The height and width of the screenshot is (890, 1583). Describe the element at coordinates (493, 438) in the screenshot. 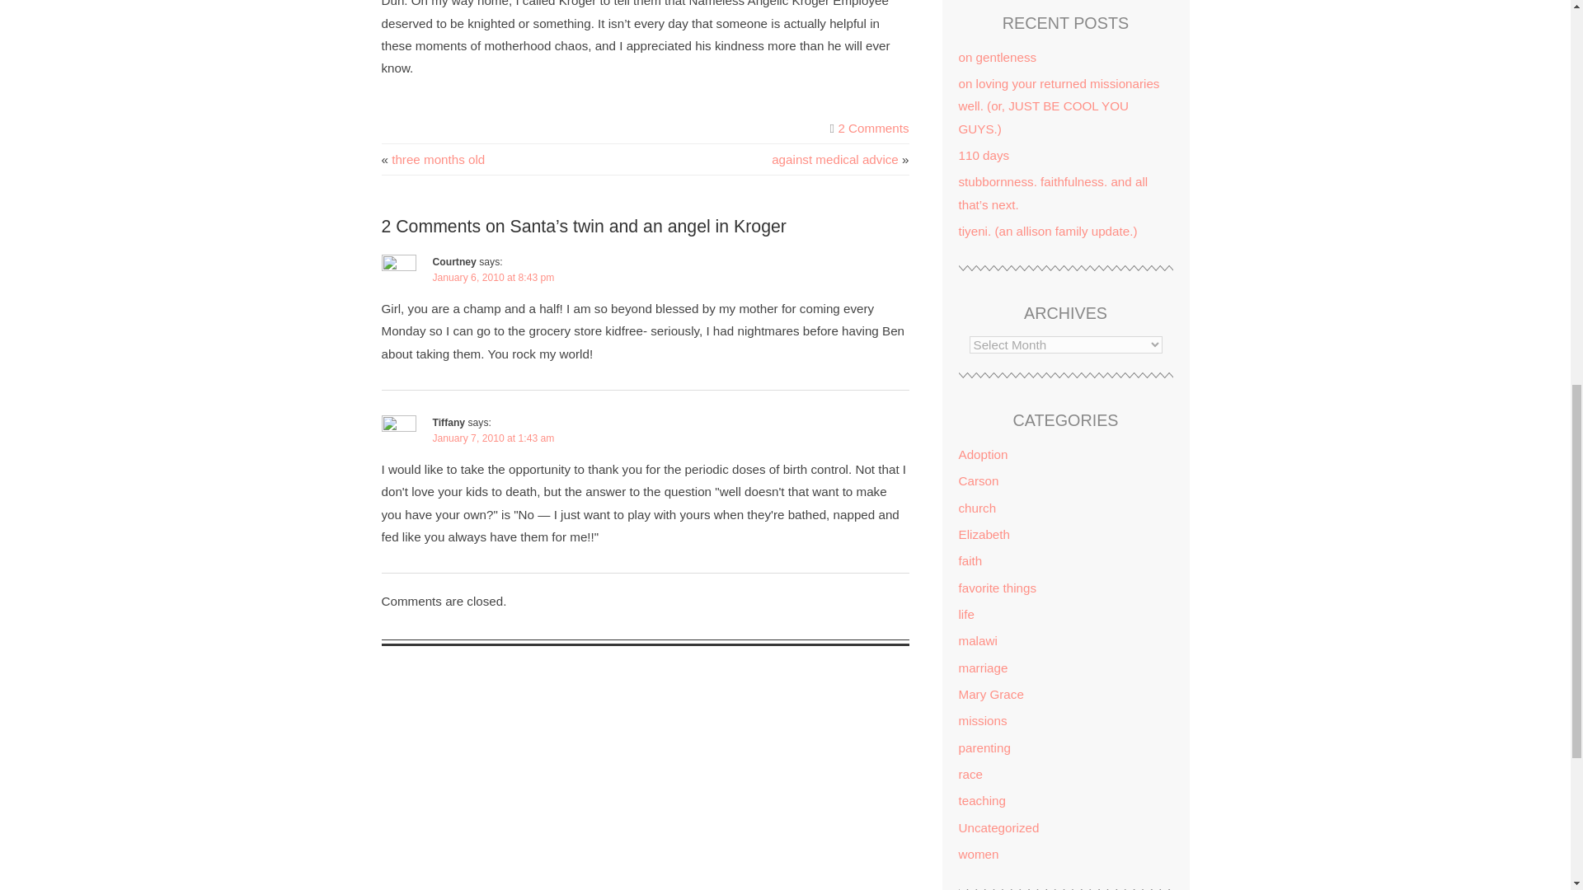

I see `January 7, 2010 at 1:43 am` at that location.